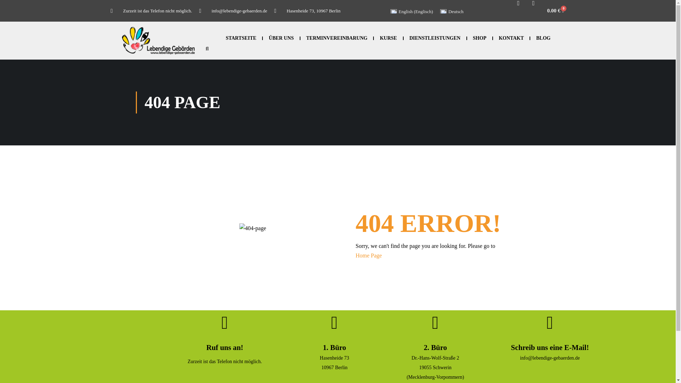 Image resolution: width=681 pixels, height=383 pixels. I want to click on STARTSEITE, so click(241, 38).